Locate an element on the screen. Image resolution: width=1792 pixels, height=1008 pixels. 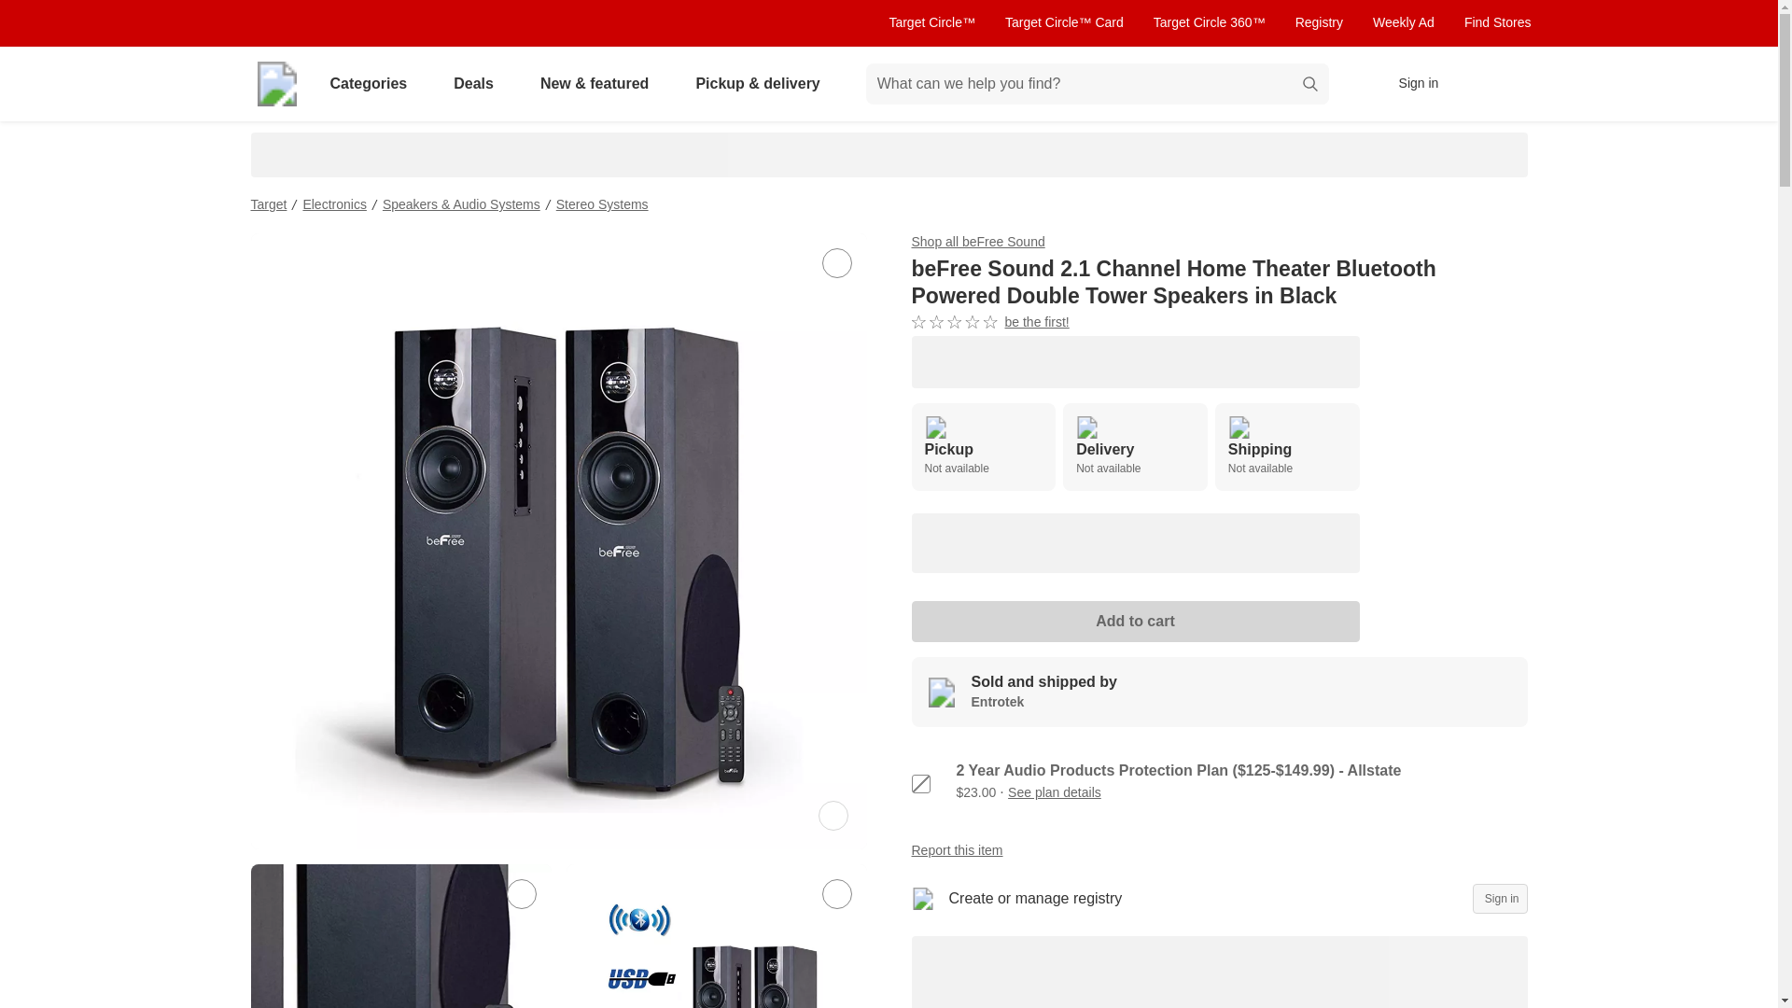
Report this item is located at coordinates (269, 203).